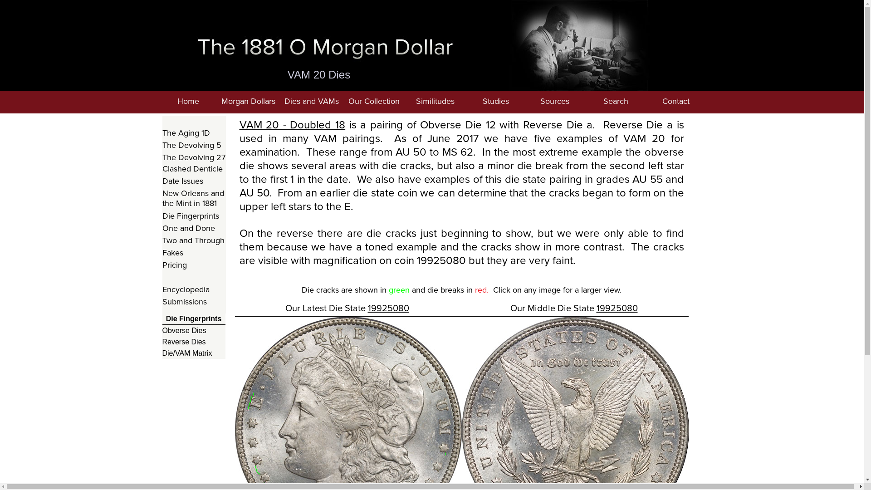 This screenshot has height=490, width=871. Describe the element at coordinates (248, 102) in the screenshot. I see `Morgan Dollars` at that location.